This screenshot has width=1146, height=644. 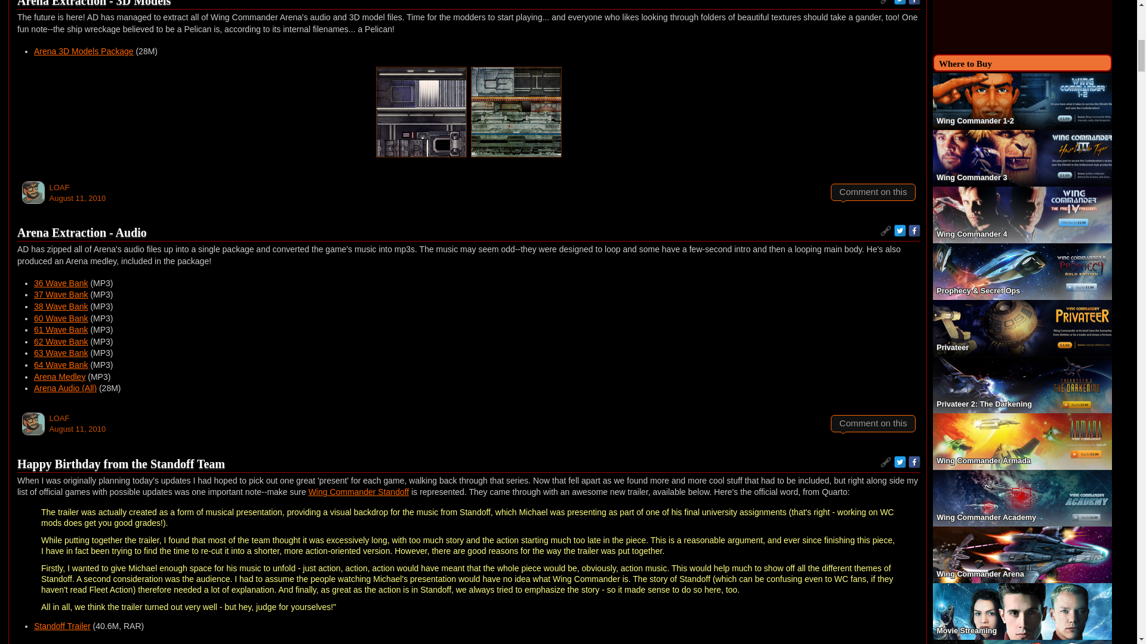 I want to click on Share on Facebook, so click(x=914, y=462).